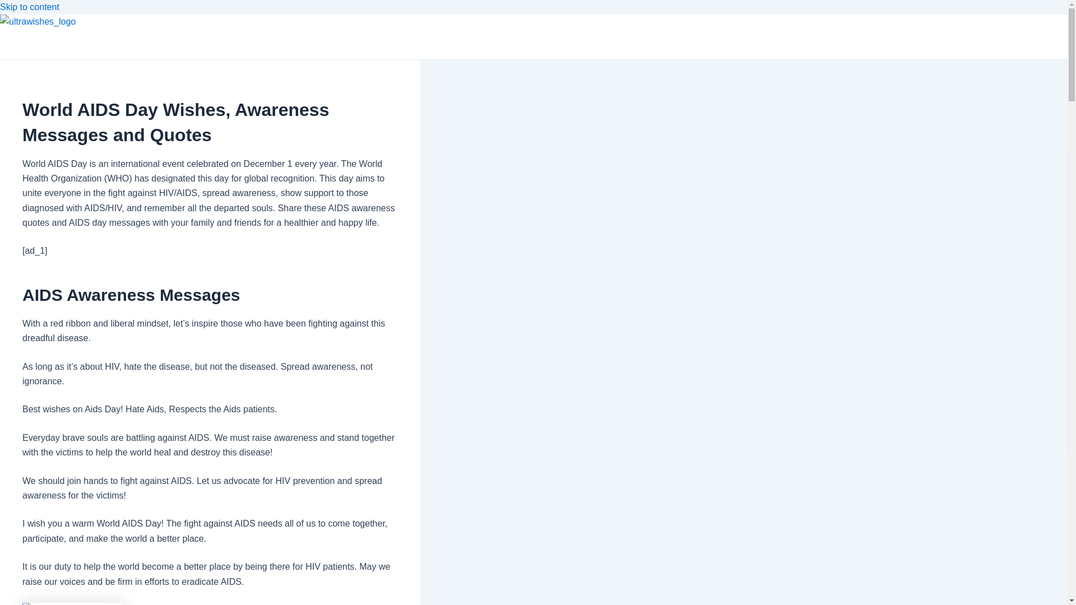  Describe the element at coordinates (29, 7) in the screenshot. I see `Skip to content` at that location.